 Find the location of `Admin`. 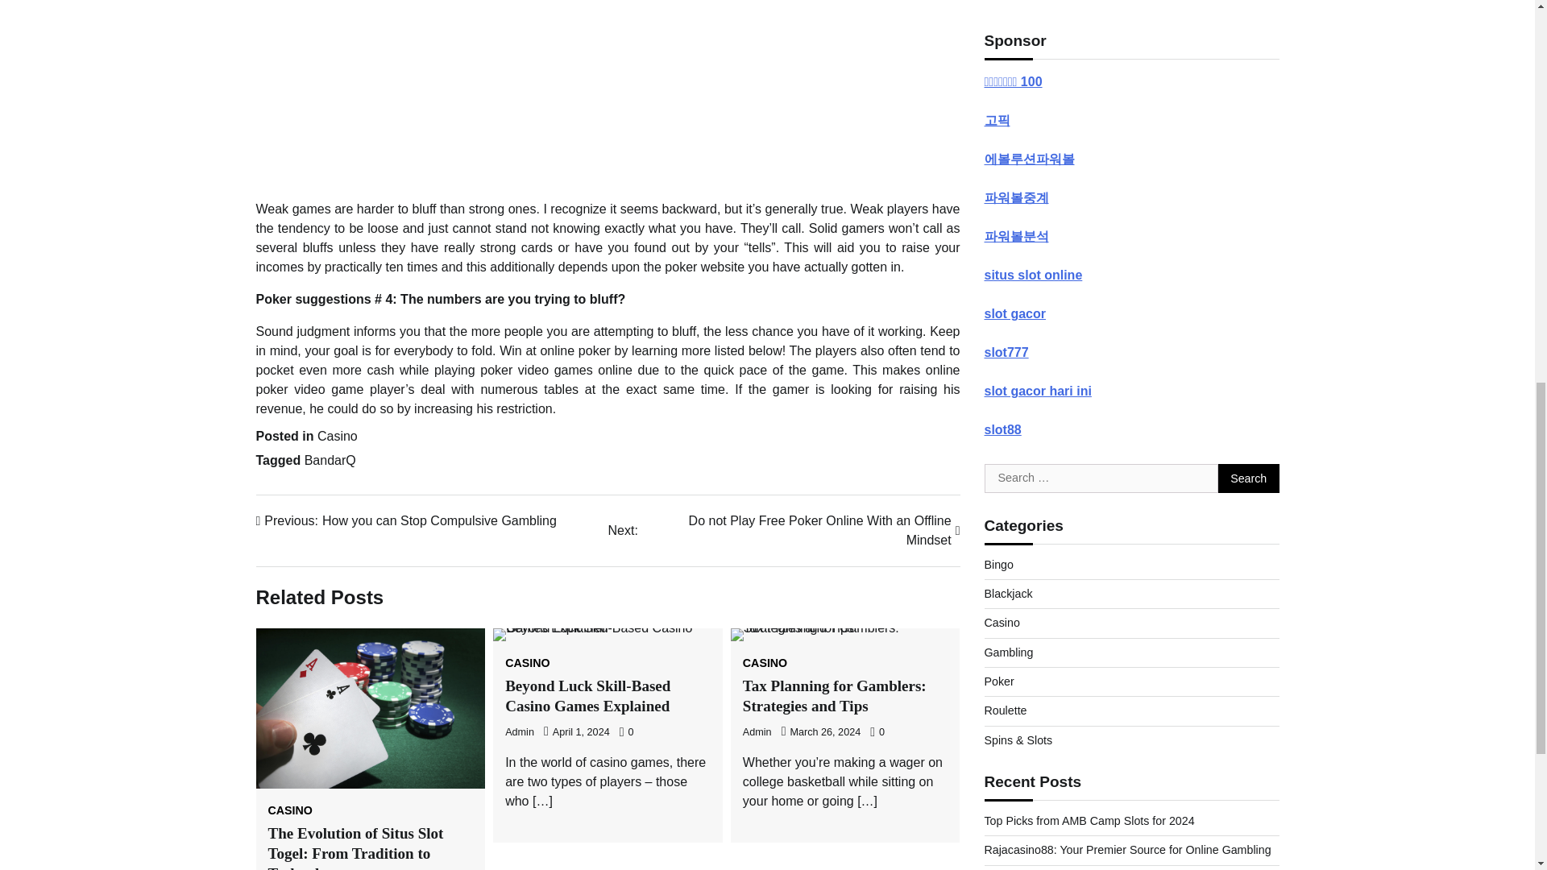

Admin is located at coordinates (406, 520).